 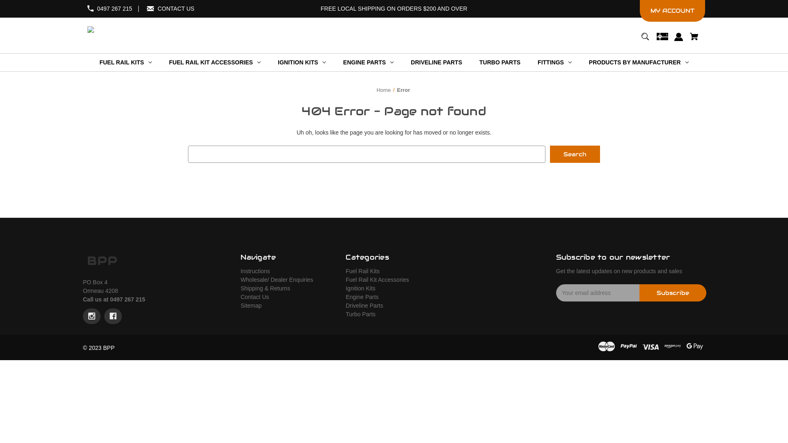 I want to click on CONTACT US, so click(x=176, y=9).